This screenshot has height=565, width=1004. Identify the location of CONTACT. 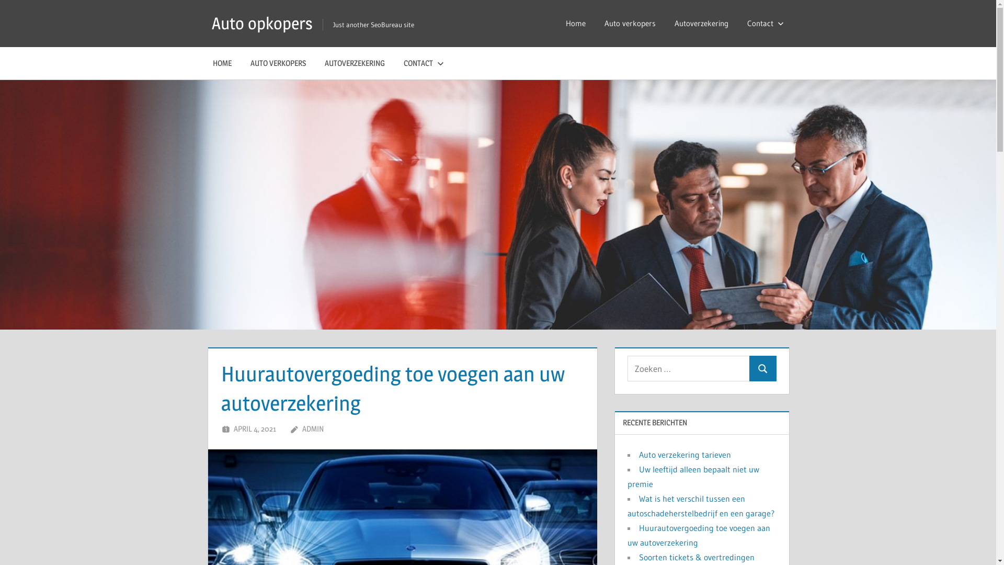
(421, 63).